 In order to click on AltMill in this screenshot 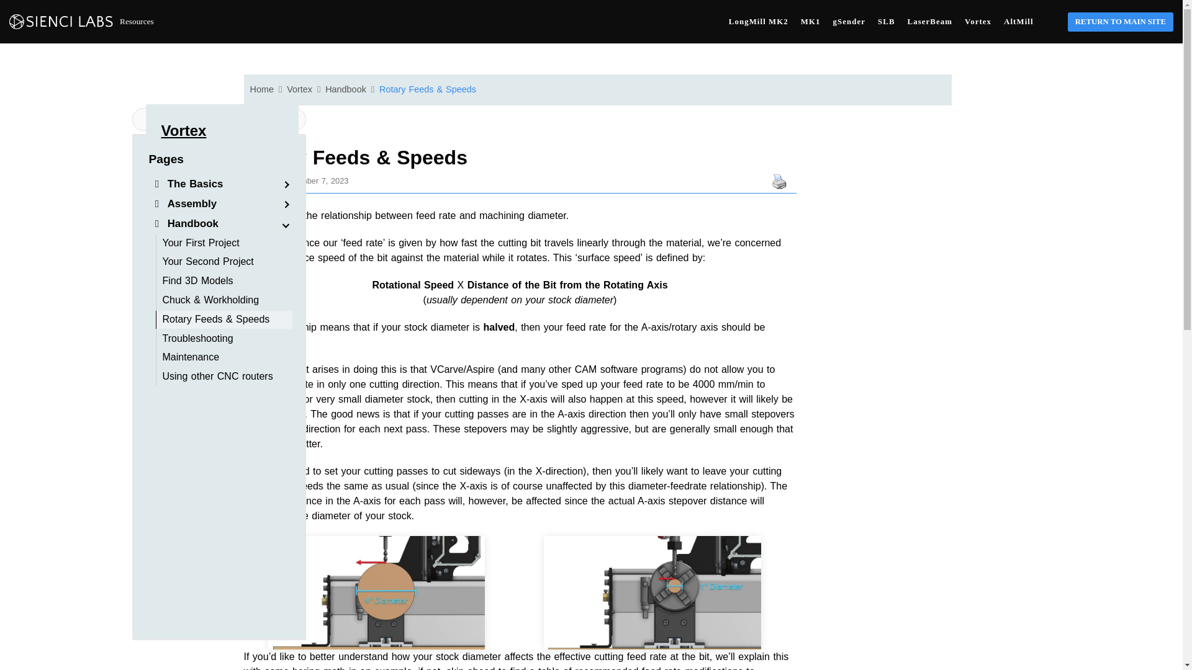, I will do `click(1018, 21)`.